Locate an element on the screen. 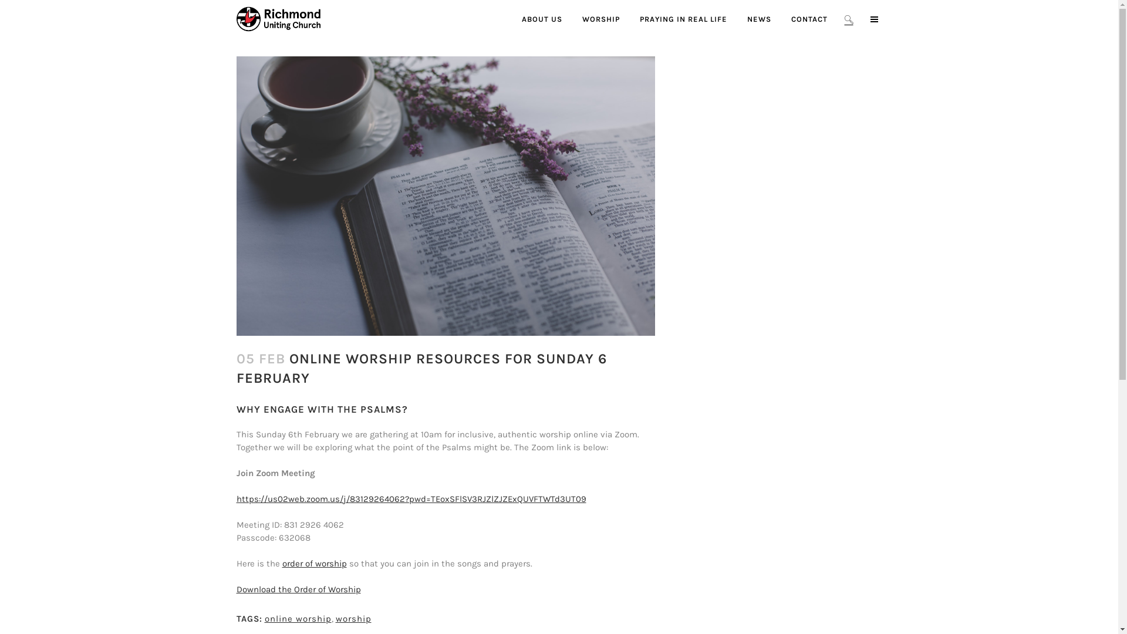 The width and height of the screenshot is (1127, 634). NEWS is located at coordinates (760, 19).